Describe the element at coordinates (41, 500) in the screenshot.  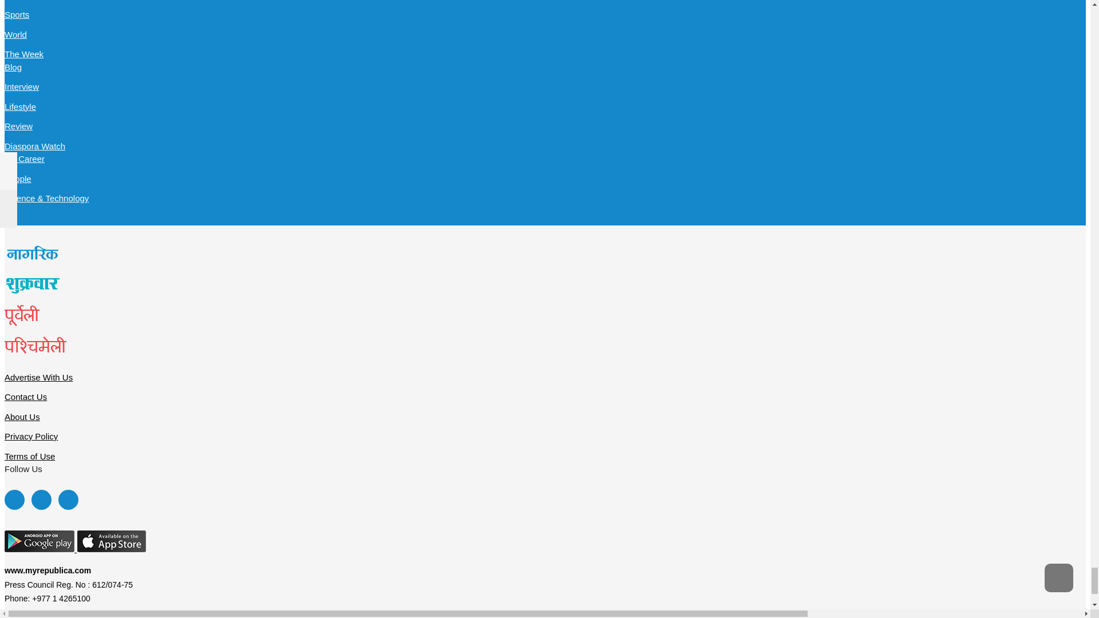
I see `Twitter` at that location.